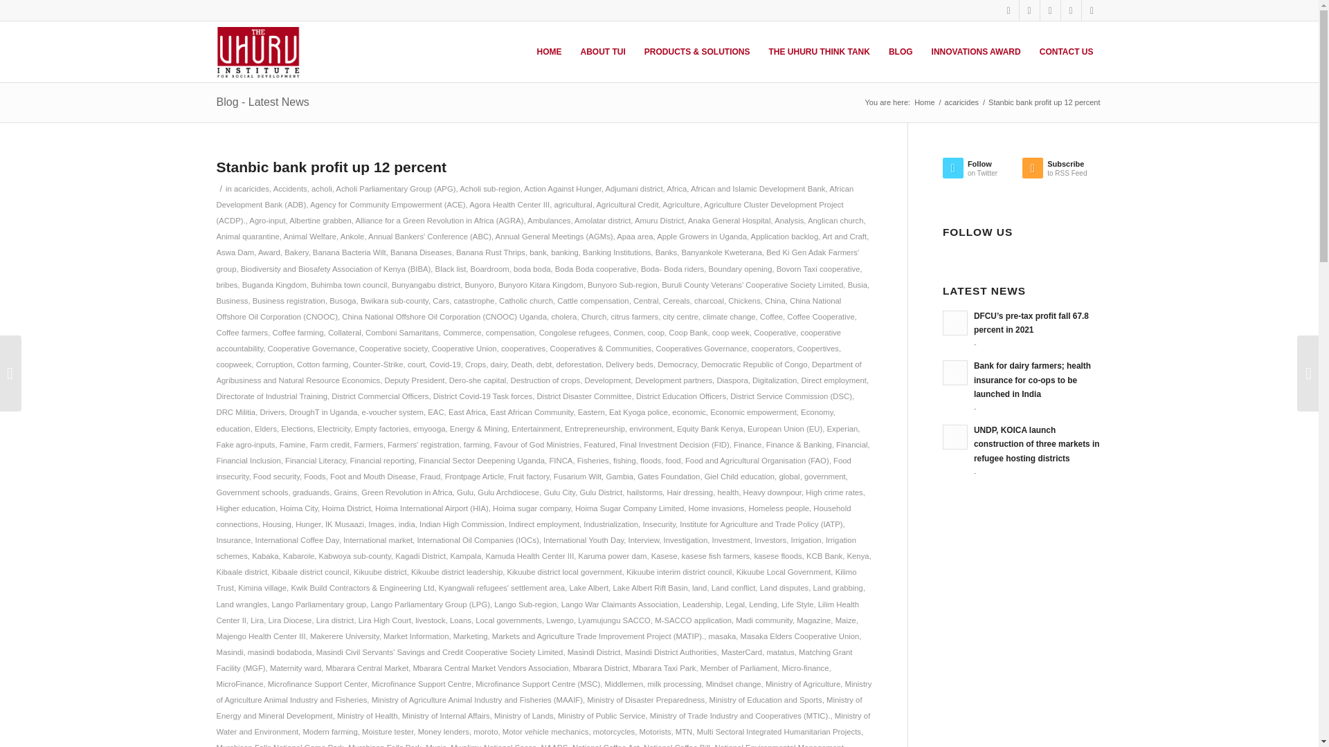 This screenshot has height=747, width=1329. What do you see at coordinates (924, 102) in the screenshot?
I see `The Uhuru Institute for Social Development` at bounding box center [924, 102].